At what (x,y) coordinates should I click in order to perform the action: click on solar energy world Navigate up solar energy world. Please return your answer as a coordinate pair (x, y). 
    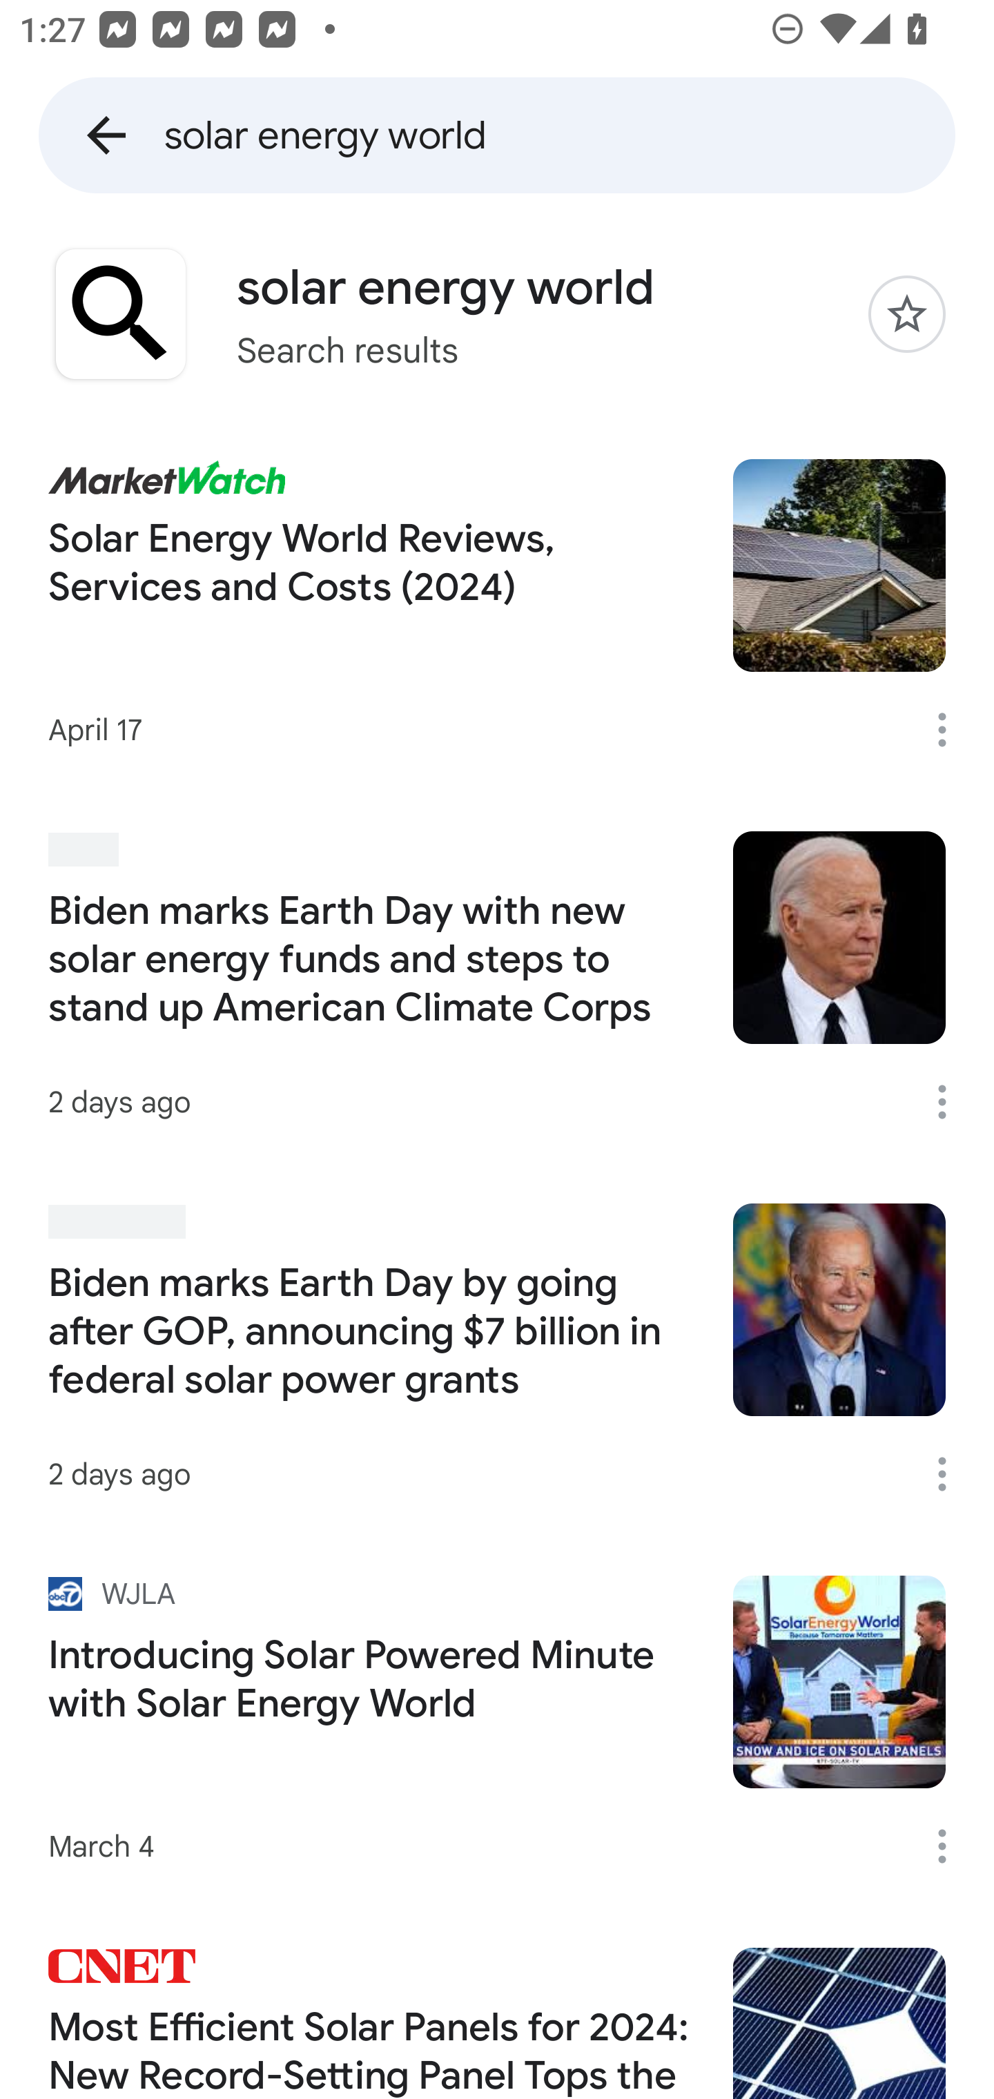
    Looking at the image, I should click on (497, 135).